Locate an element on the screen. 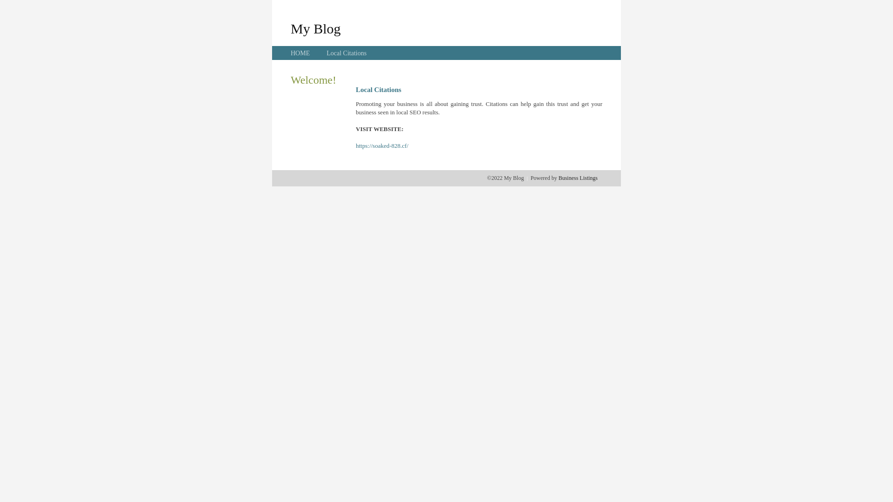 The width and height of the screenshot is (893, 502). Business Listings is located at coordinates (578, 178).